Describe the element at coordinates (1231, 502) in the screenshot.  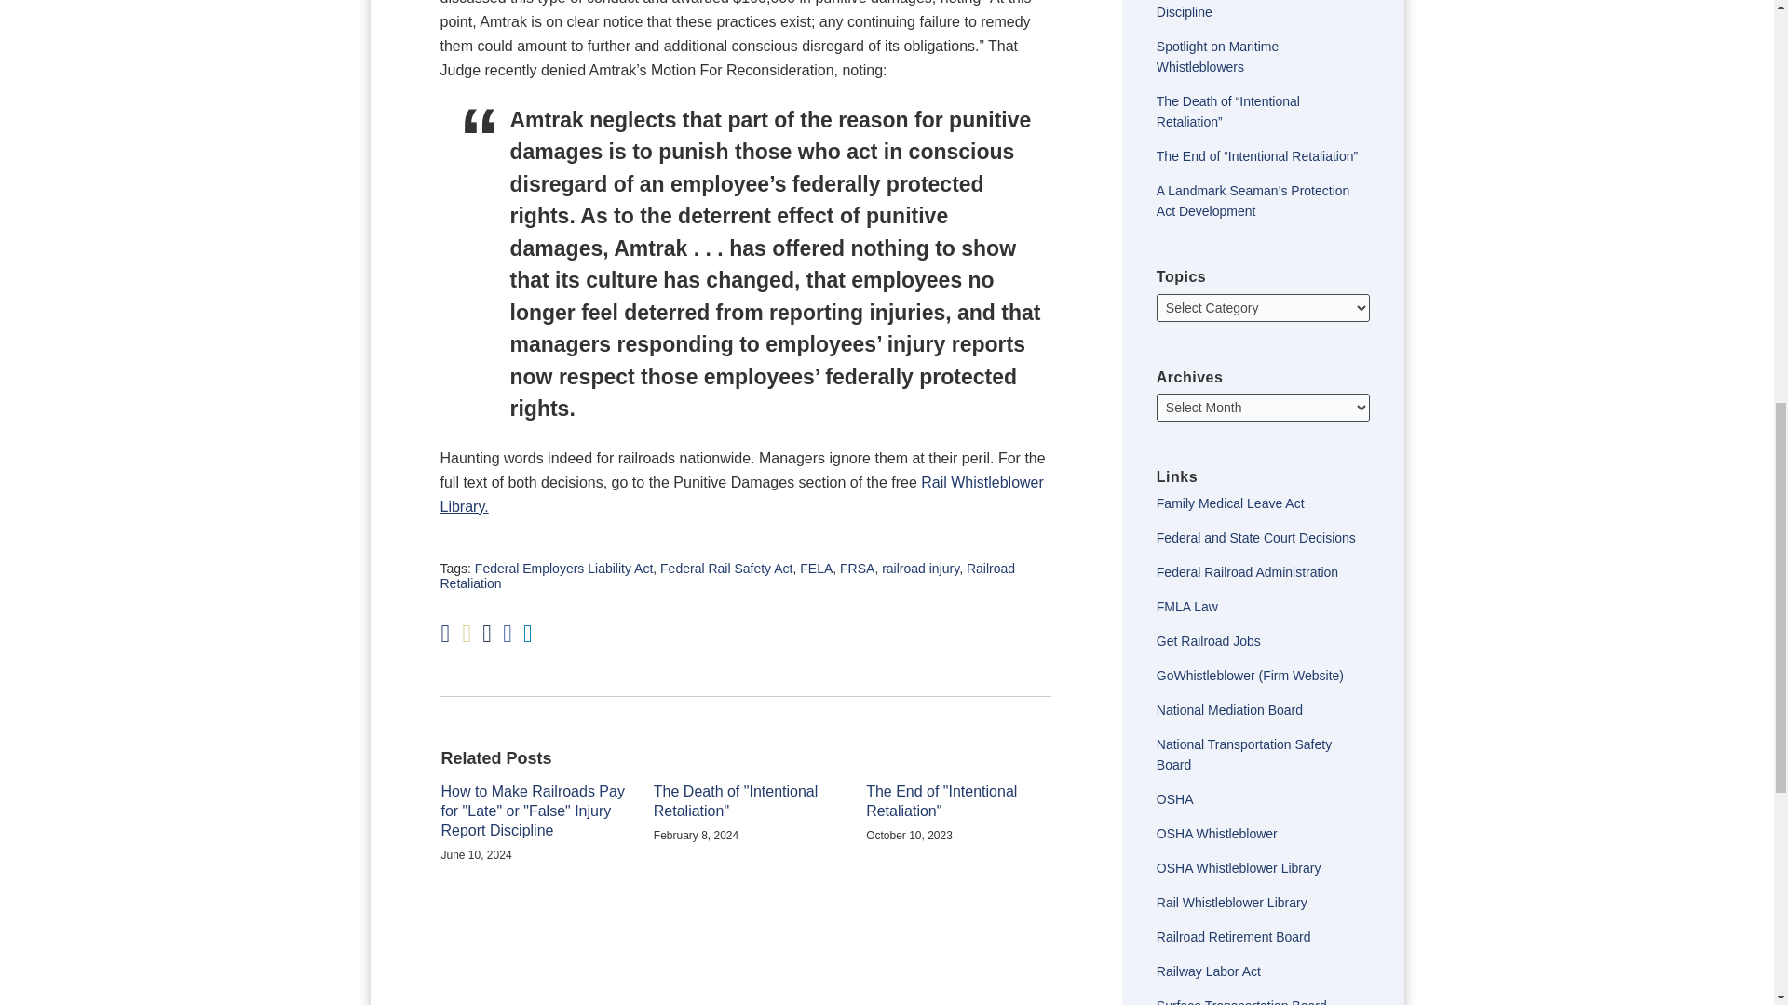
I see `Family Medical Leave Act` at that location.